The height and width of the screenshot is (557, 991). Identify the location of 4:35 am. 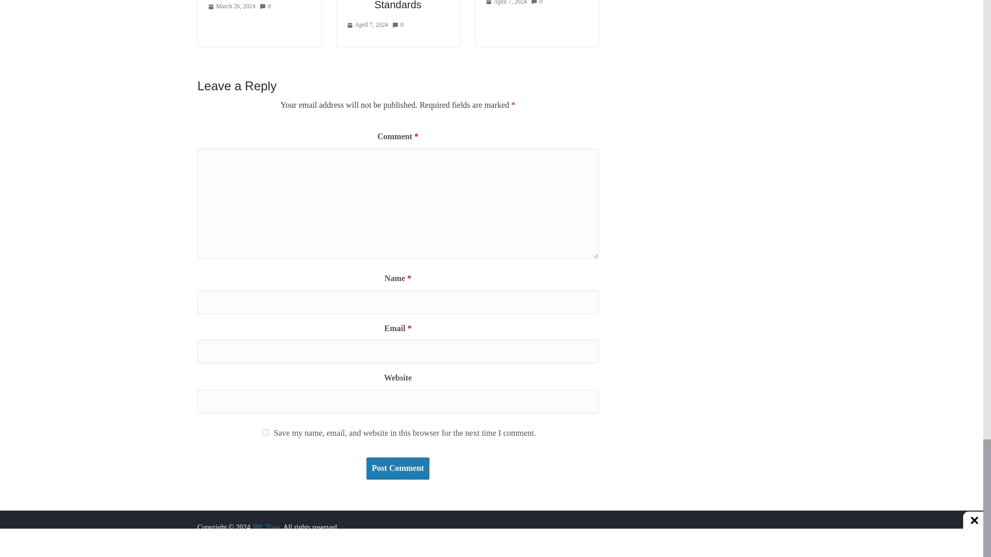
(506, 4).